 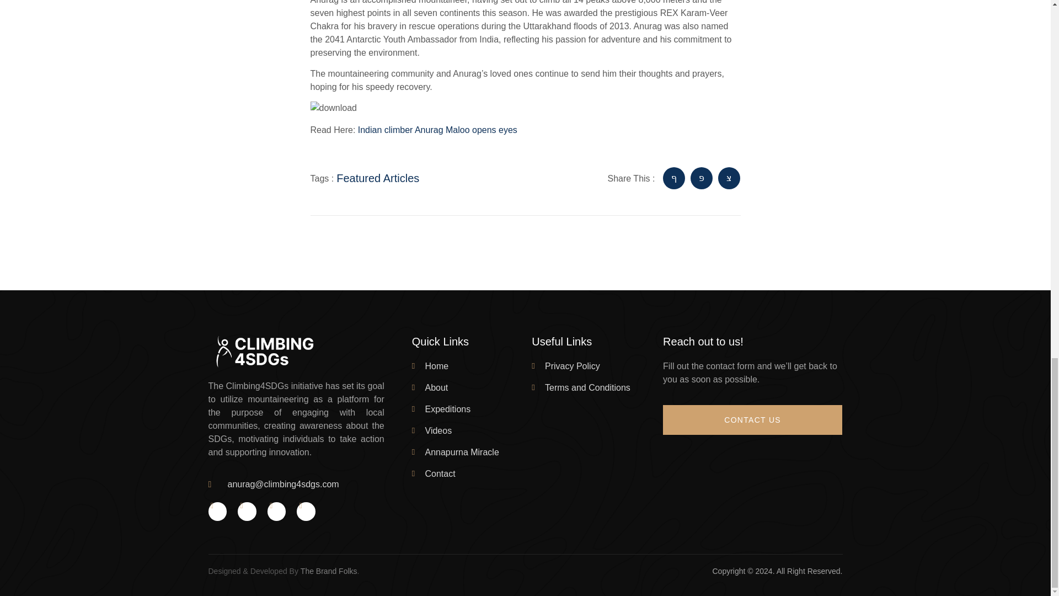 What do you see at coordinates (469, 387) in the screenshot?
I see `About` at bounding box center [469, 387].